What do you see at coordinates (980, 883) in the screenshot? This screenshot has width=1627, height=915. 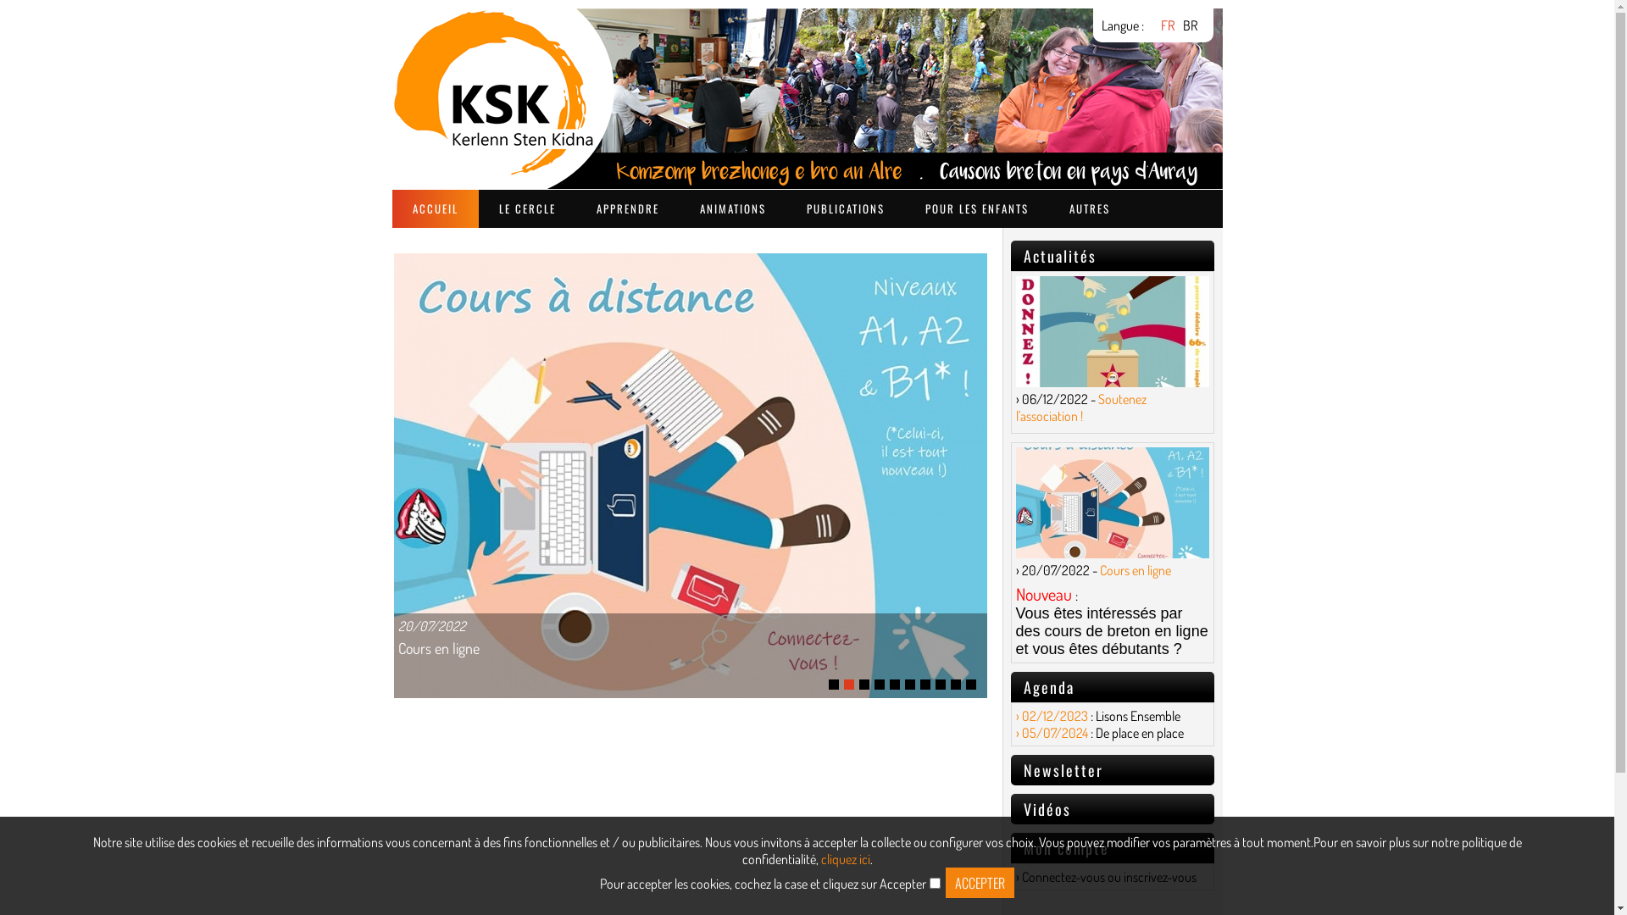 I see `Accepter` at bounding box center [980, 883].